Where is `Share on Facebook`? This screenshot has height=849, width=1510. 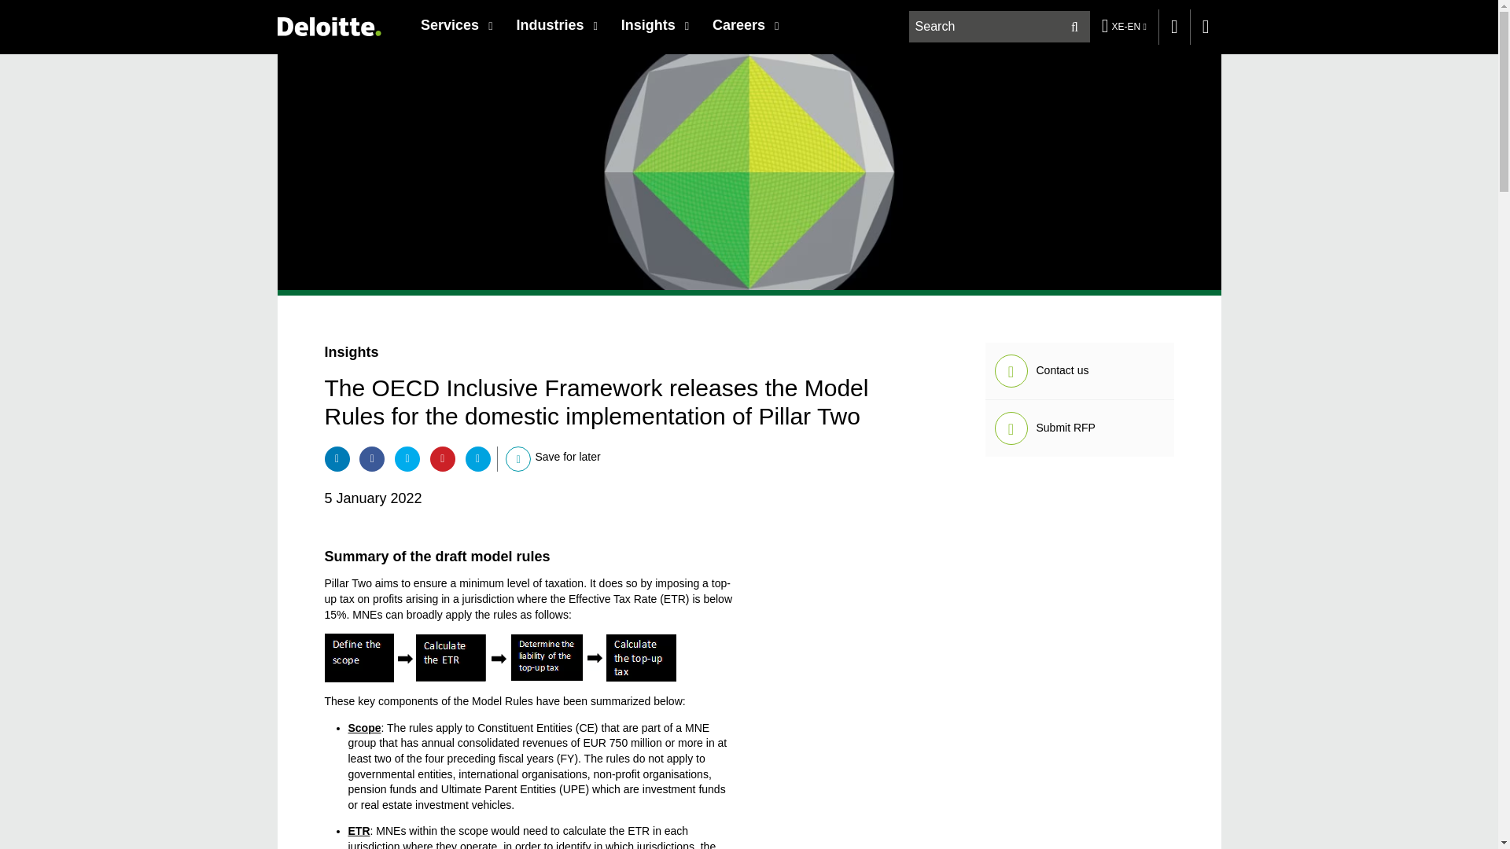 Share on Facebook is located at coordinates (371, 459).